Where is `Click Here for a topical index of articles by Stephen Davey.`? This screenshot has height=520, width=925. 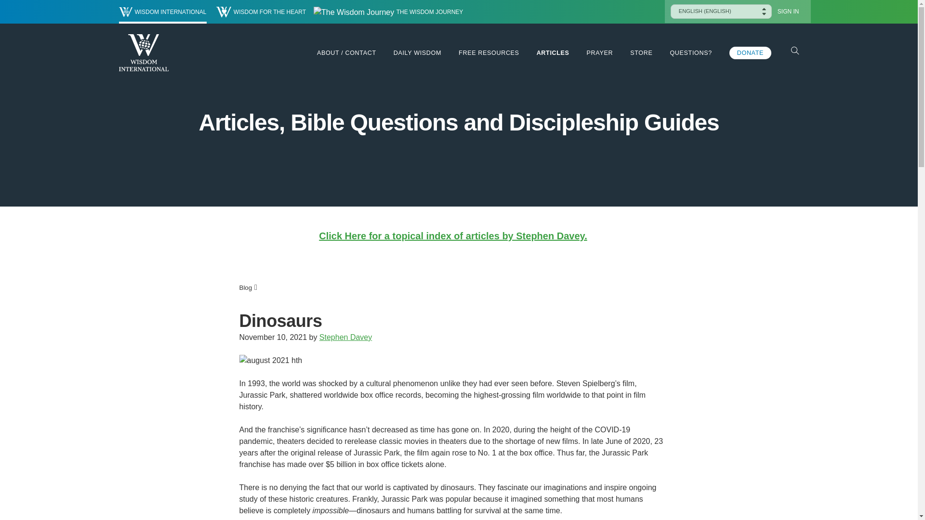
Click Here for a topical index of articles by Stephen Davey. is located at coordinates (453, 236).